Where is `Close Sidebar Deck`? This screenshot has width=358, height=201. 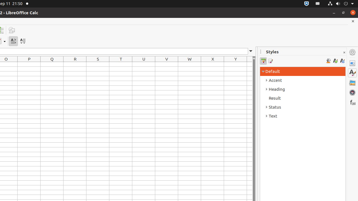 Close Sidebar Deck is located at coordinates (344, 52).